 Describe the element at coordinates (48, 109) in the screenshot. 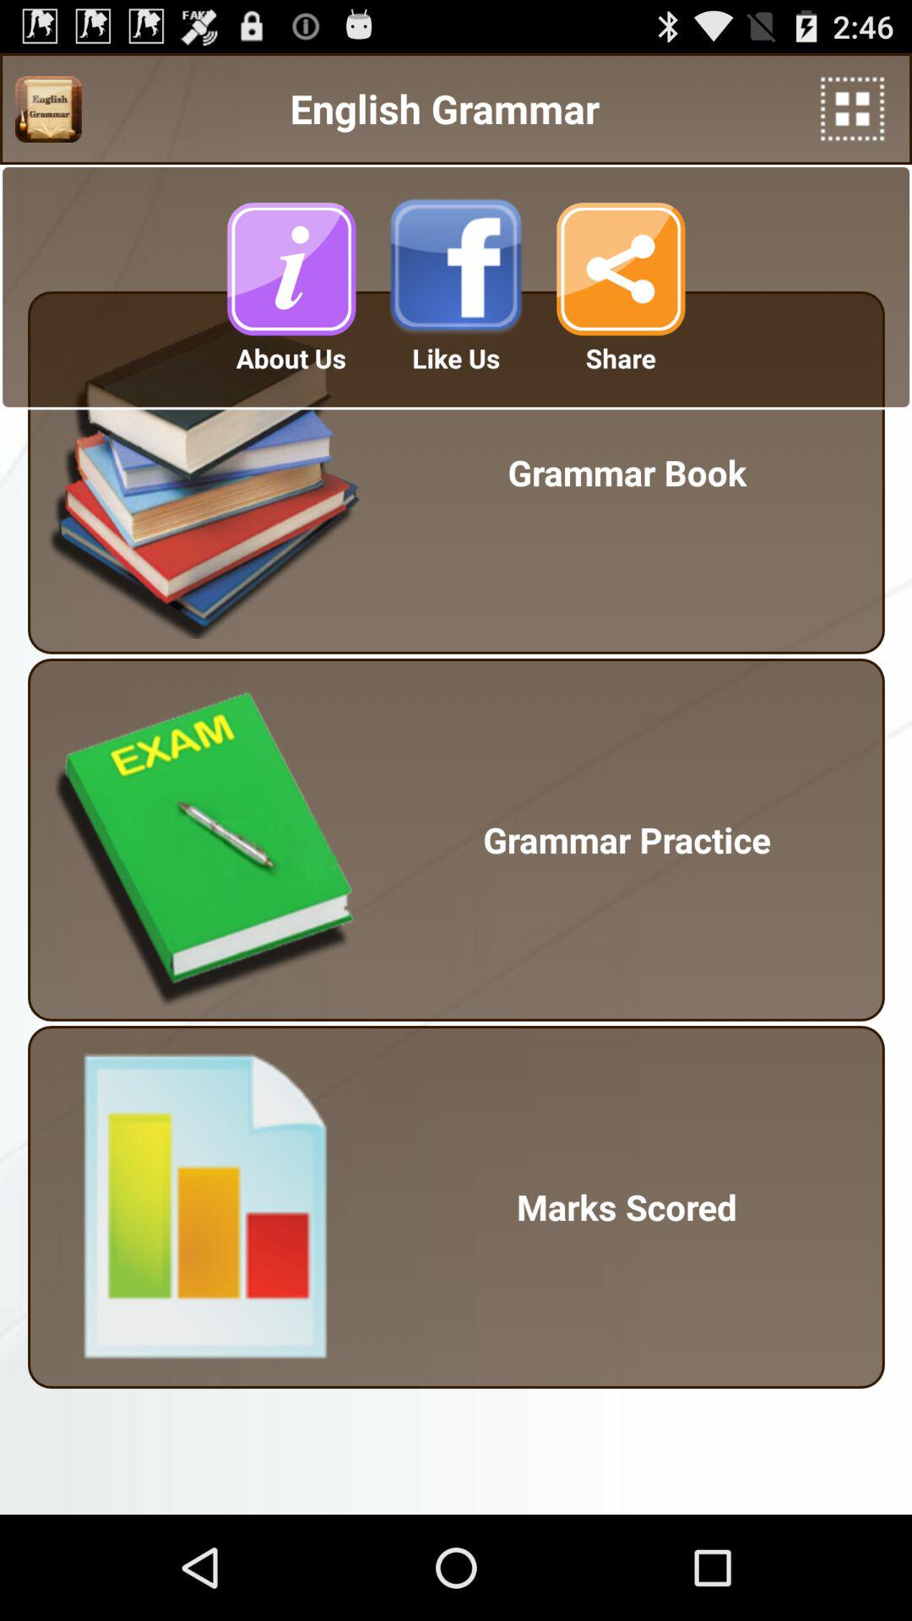

I see `click the app to the left of english grammar icon` at that location.